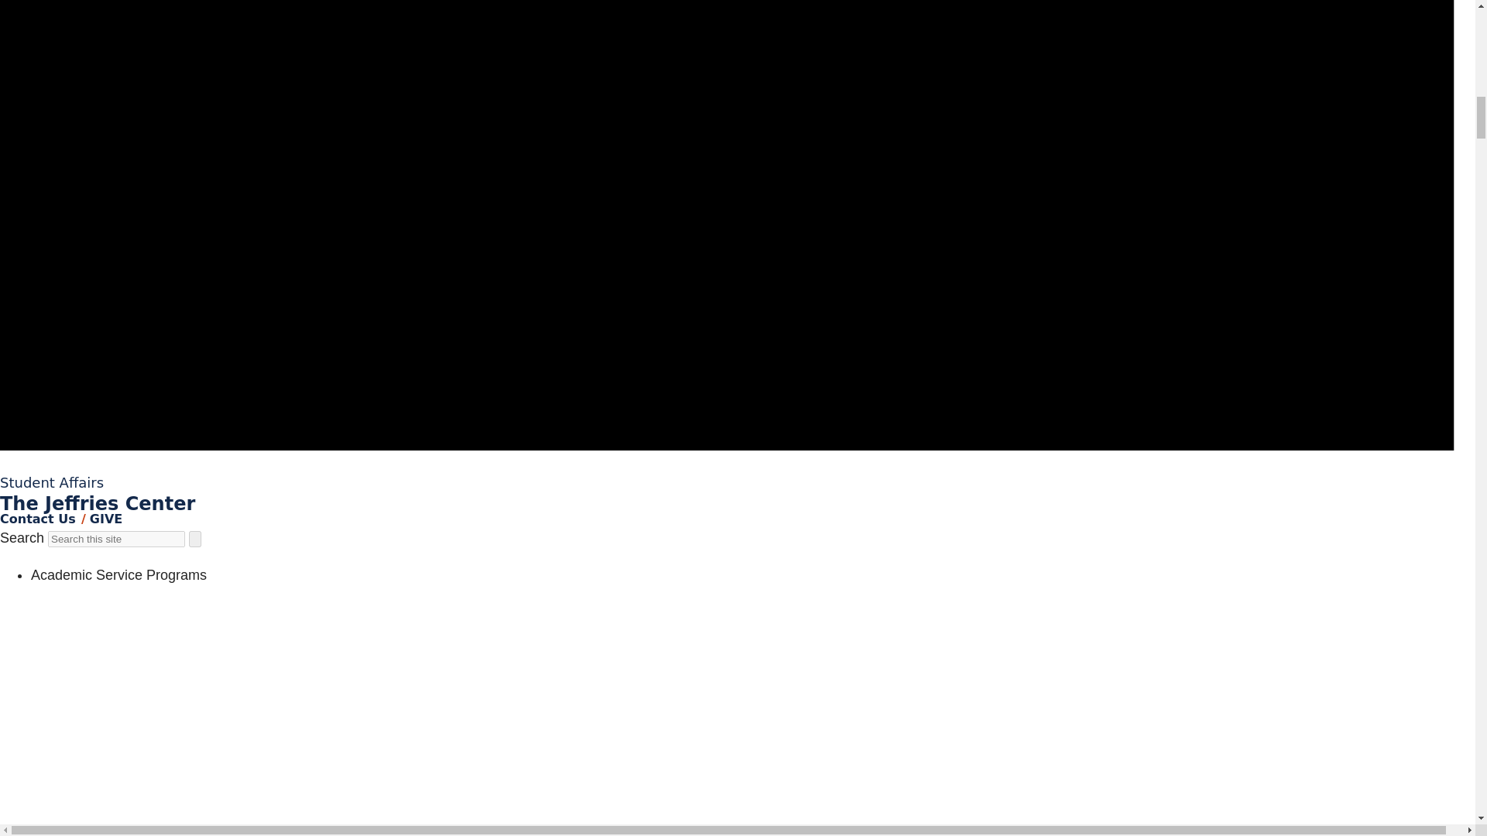  Describe the element at coordinates (118, 574) in the screenshot. I see `Academic Service Programs` at that location.